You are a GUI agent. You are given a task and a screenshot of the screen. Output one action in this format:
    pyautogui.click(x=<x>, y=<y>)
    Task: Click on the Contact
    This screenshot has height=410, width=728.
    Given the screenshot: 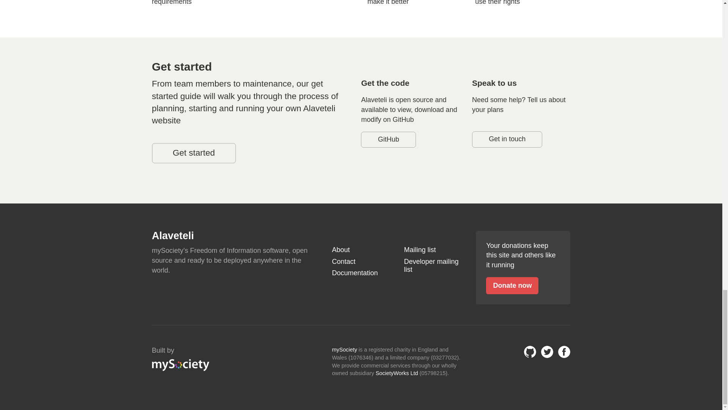 What is the action you would take?
    pyautogui.click(x=361, y=262)
    